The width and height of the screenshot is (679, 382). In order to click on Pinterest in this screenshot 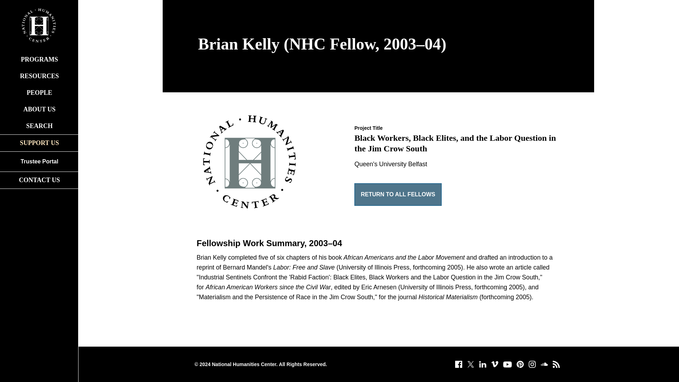, I will do `click(520, 364)`.